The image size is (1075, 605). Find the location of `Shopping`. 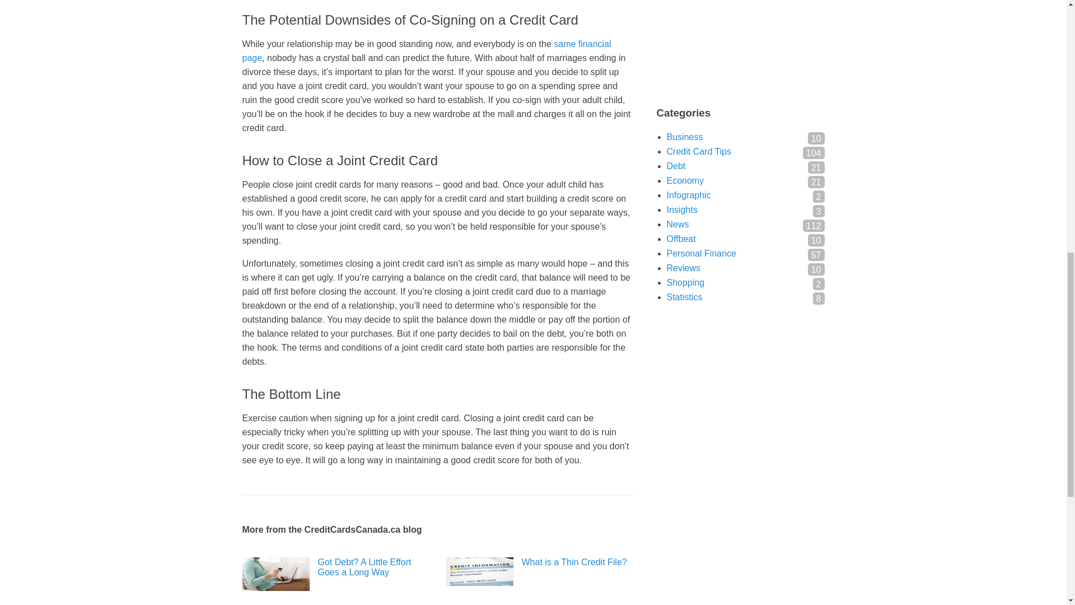

Shopping is located at coordinates (685, 282).